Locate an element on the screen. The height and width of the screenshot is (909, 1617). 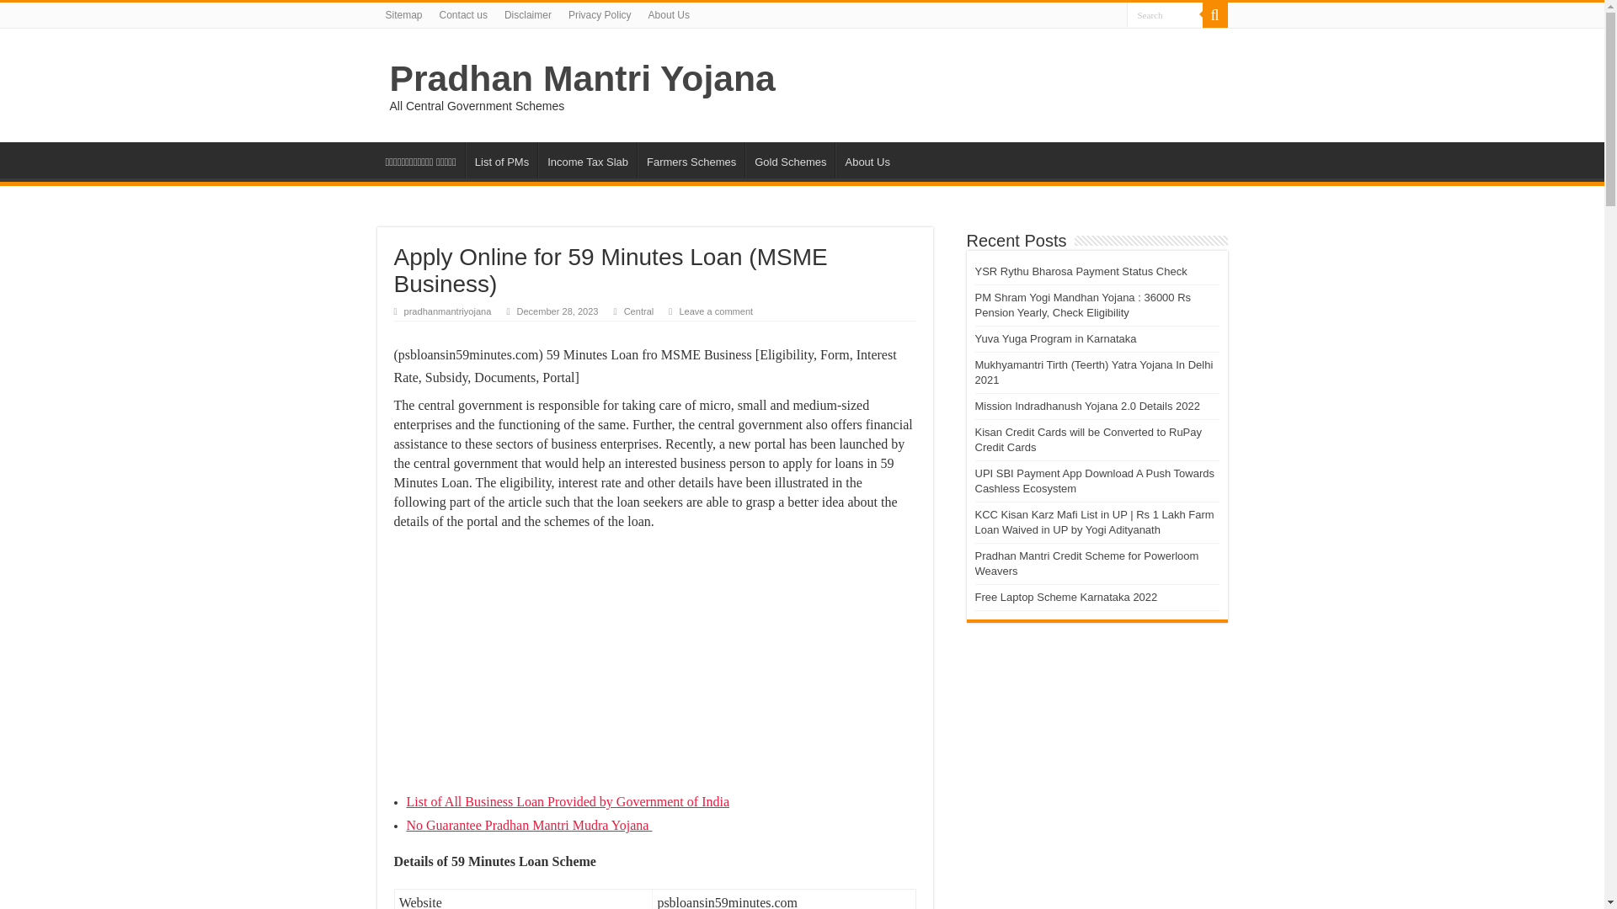
Sitemap is located at coordinates (404, 15).